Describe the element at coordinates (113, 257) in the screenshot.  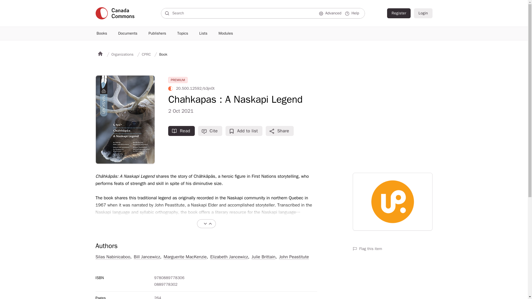
I see `Silas Nabinicaboo,` at that location.